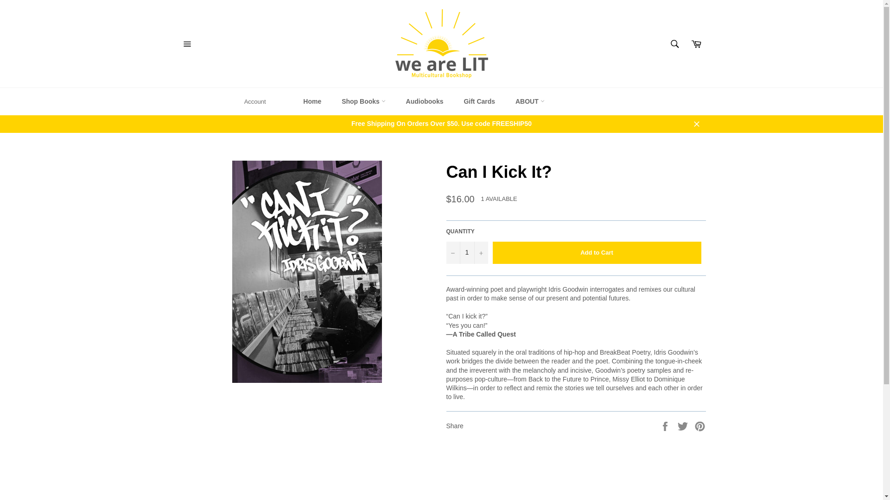  I want to click on Pin on Pinterest, so click(700, 425).